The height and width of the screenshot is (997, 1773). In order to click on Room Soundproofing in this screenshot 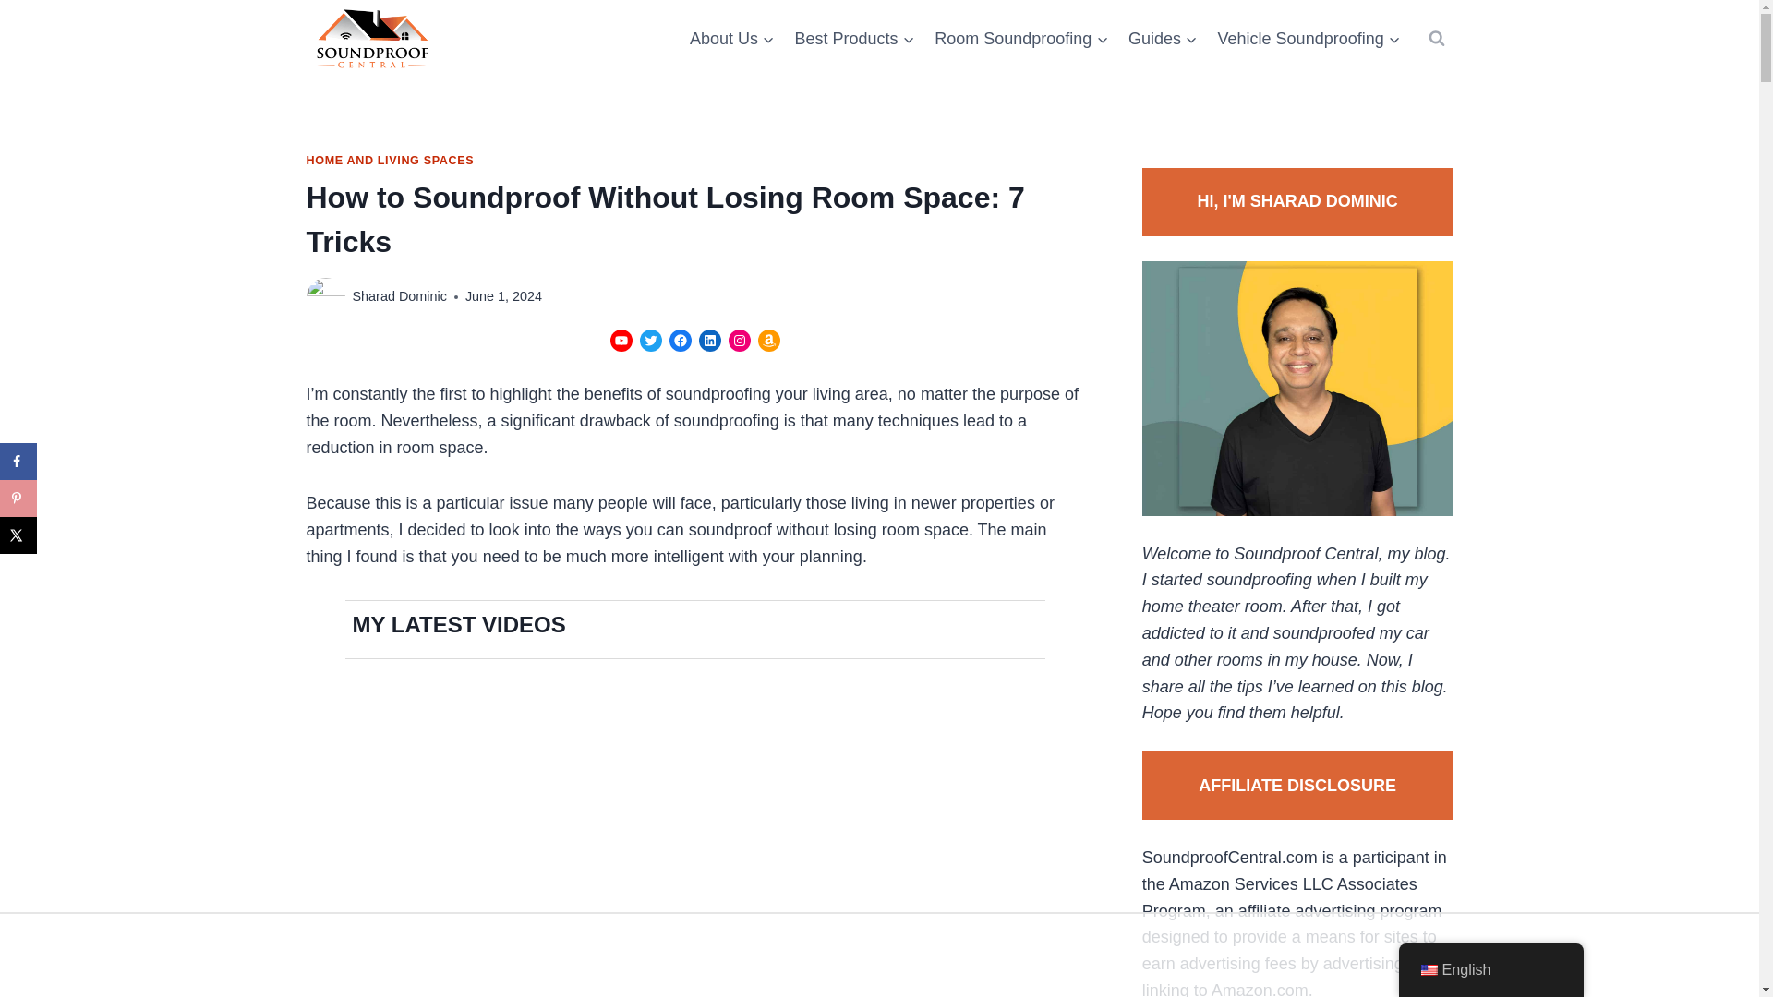, I will do `click(1021, 39)`.